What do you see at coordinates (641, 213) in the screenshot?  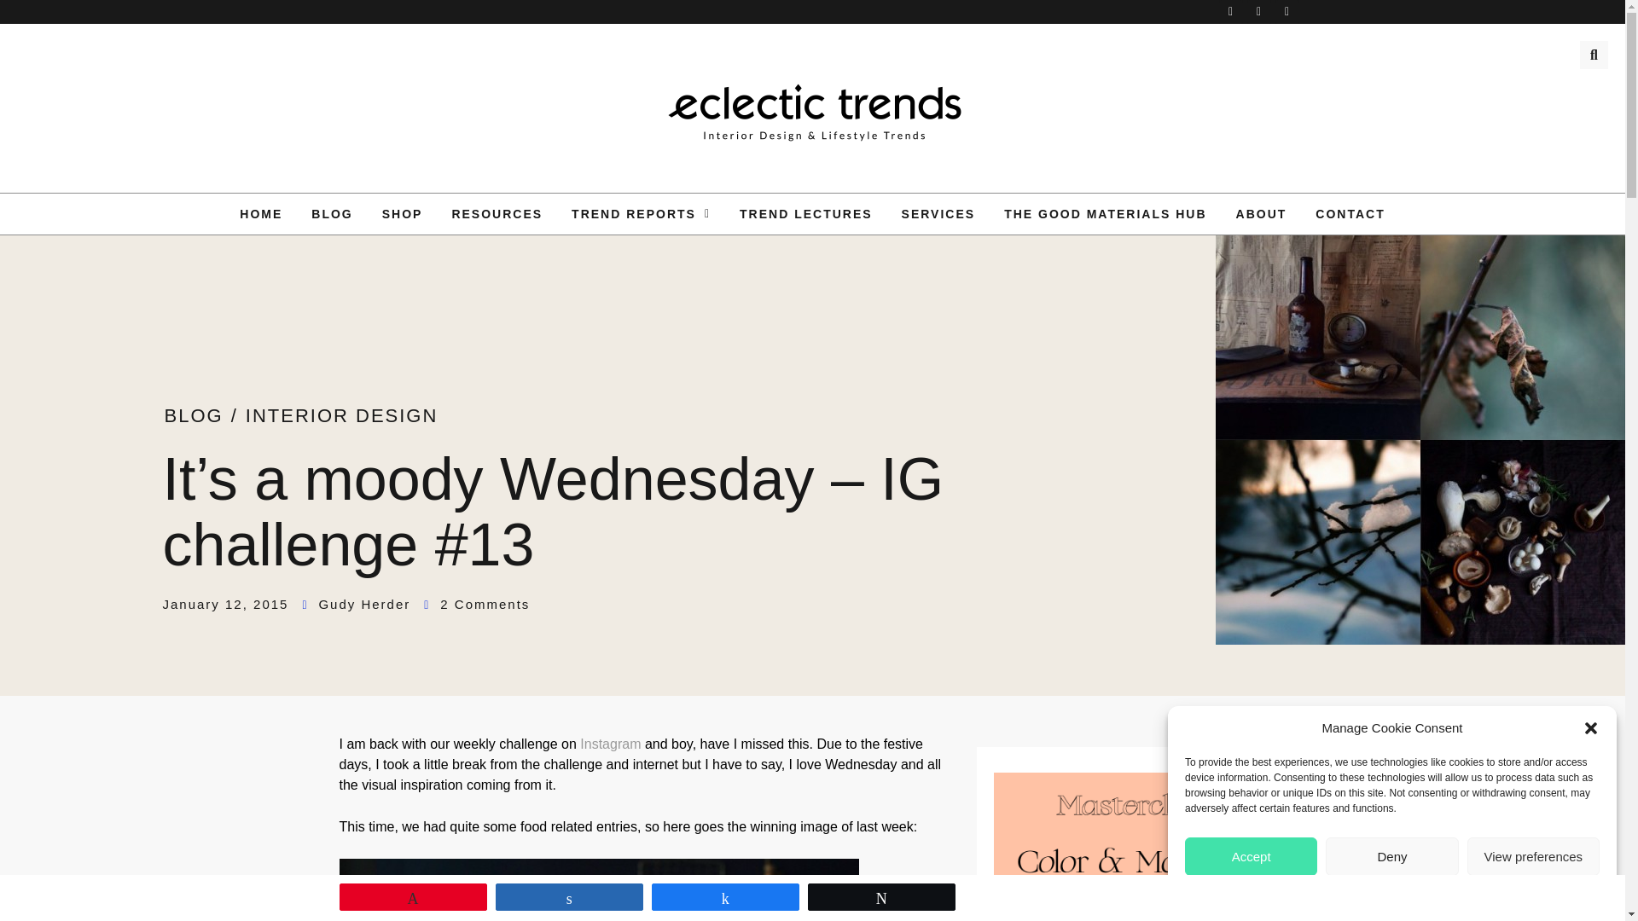 I see `TREND REPORTS` at bounding box center [641, 213].